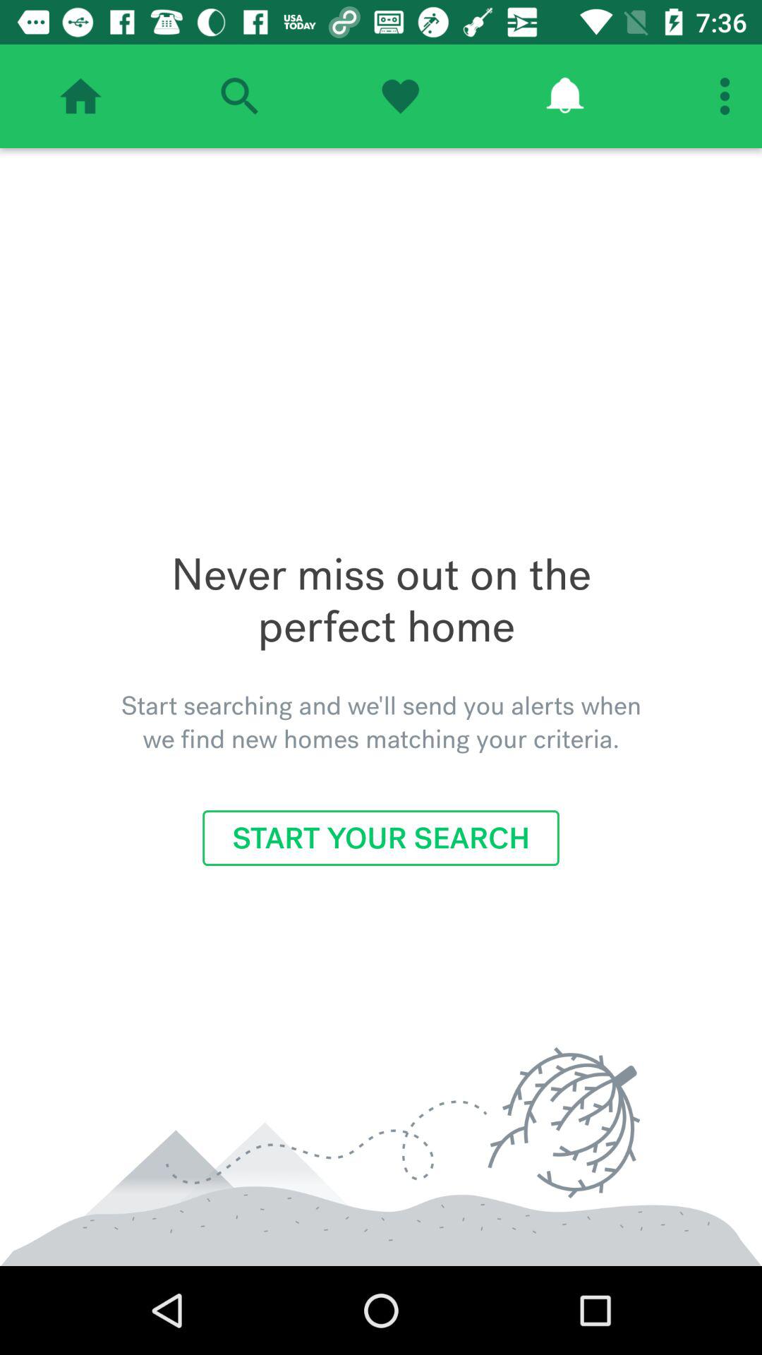  Describe the element at coordinates (400, 96) in the screenshot. I see `show favorites` at that location.